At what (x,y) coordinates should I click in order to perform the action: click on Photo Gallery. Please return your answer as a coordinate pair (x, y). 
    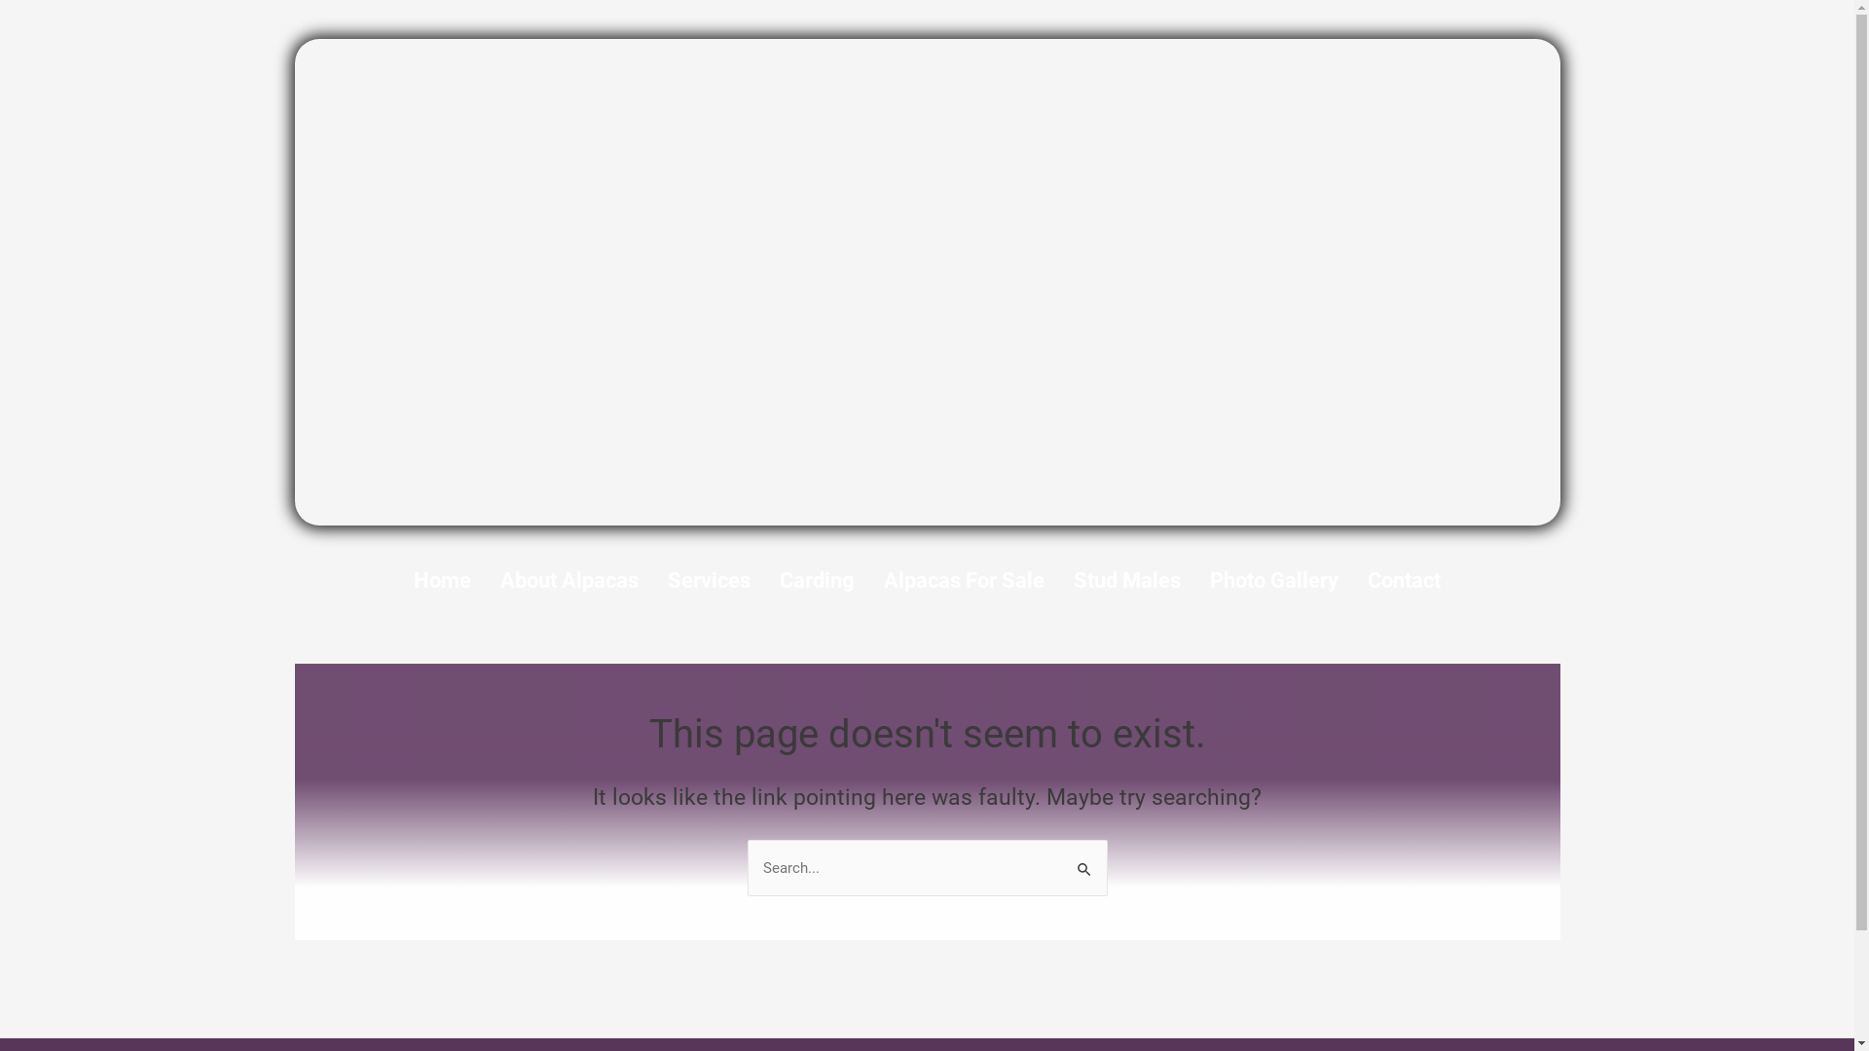
    Looking at the image, I should click on (1274, 580).